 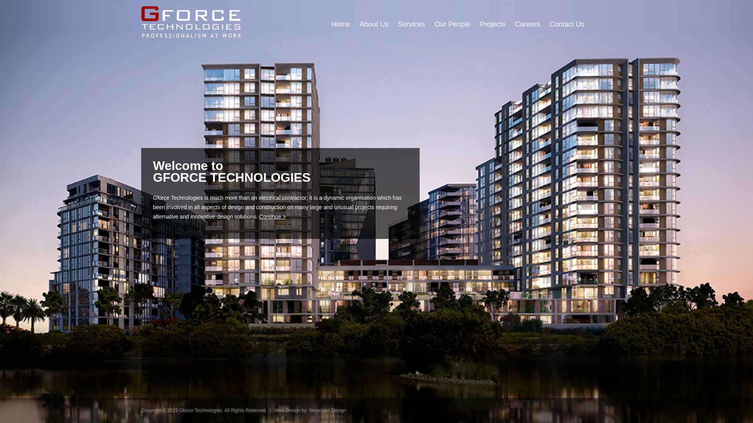 What do you see at coordinates (567, 24) in the screenshot?
I see `Contact Us` at bounding box center [567, 24].